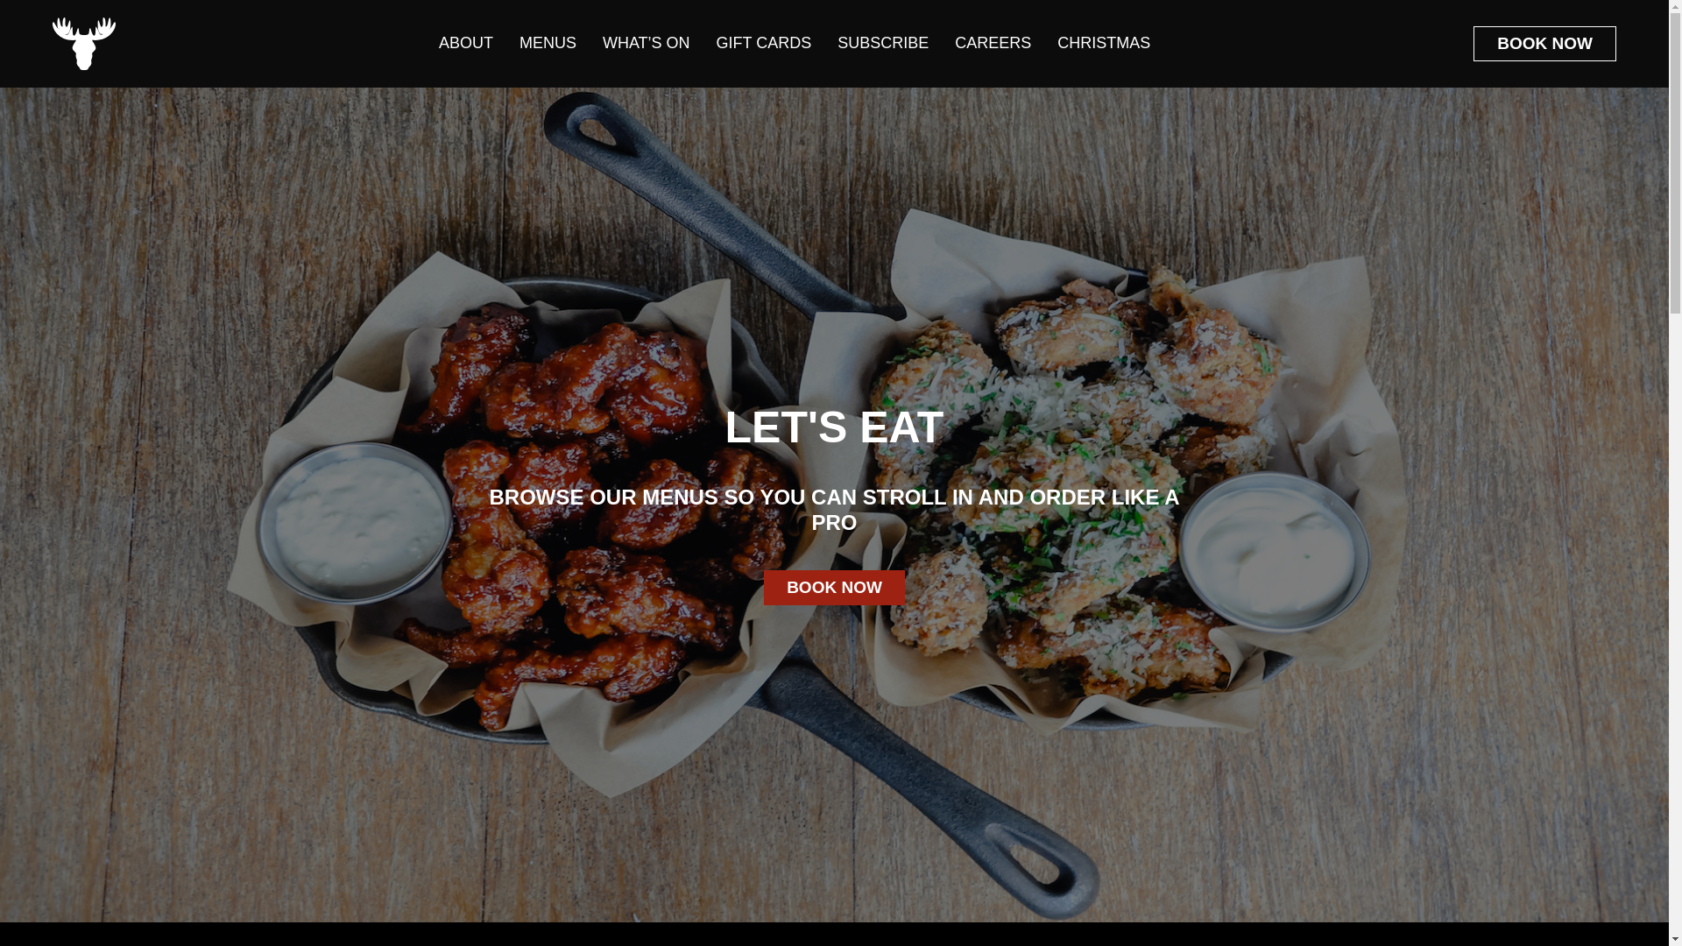  I want to click on MENUS, so click(547, 44).